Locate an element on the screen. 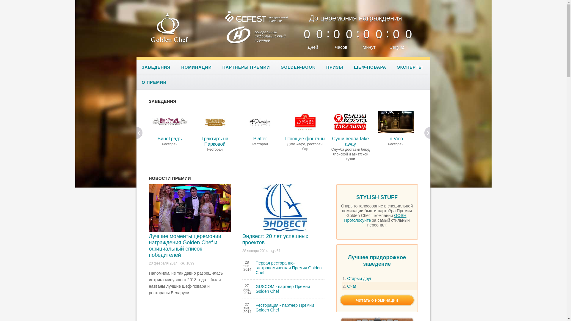  Next is located at coordinates (428, 133).